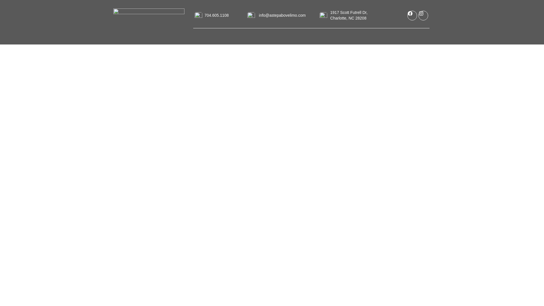 The width and height of the screenshot is (544, 306). I want to click on Facebook, so click(412, 15).